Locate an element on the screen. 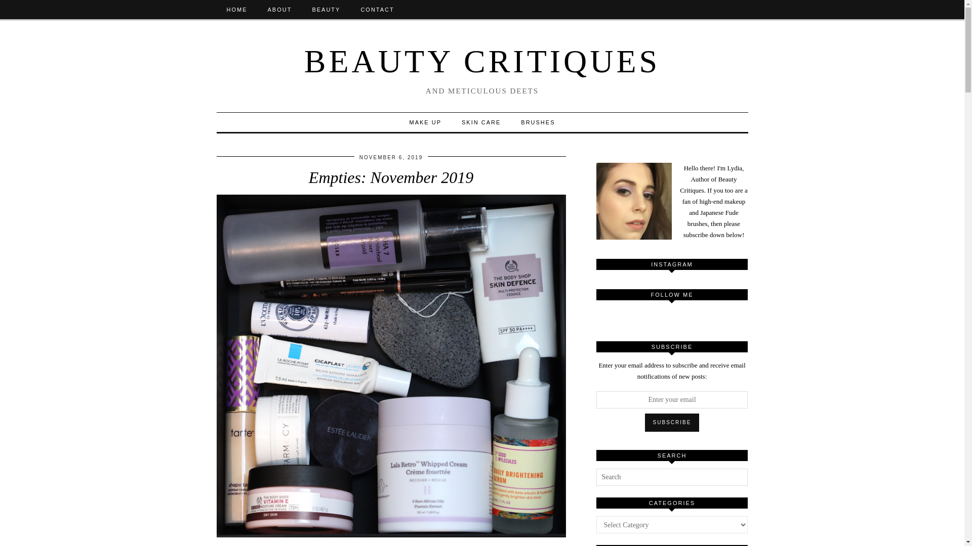 This screenshot has width=972, height=546. Subscribe is located at coordinates (672, 423).